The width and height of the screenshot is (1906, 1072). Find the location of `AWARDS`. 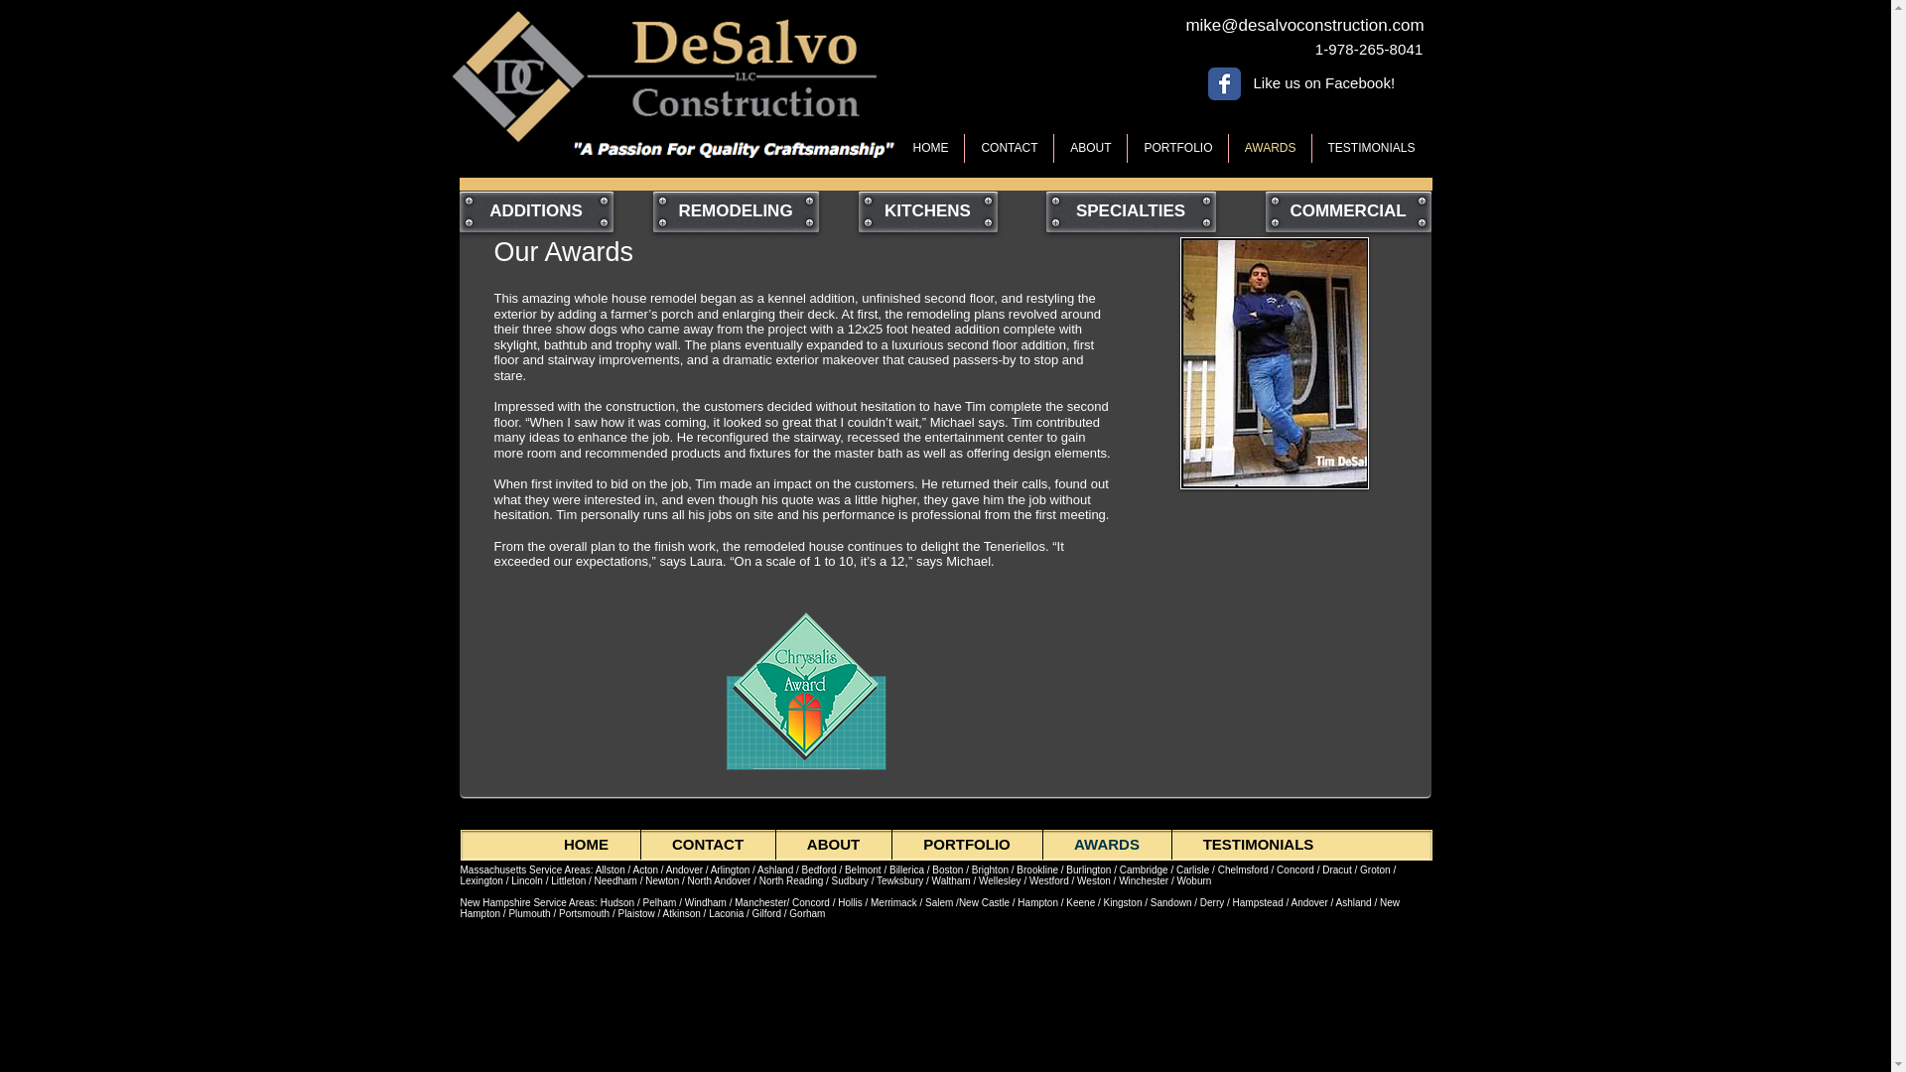

AWARDS is located at coordinates (1106, 844).